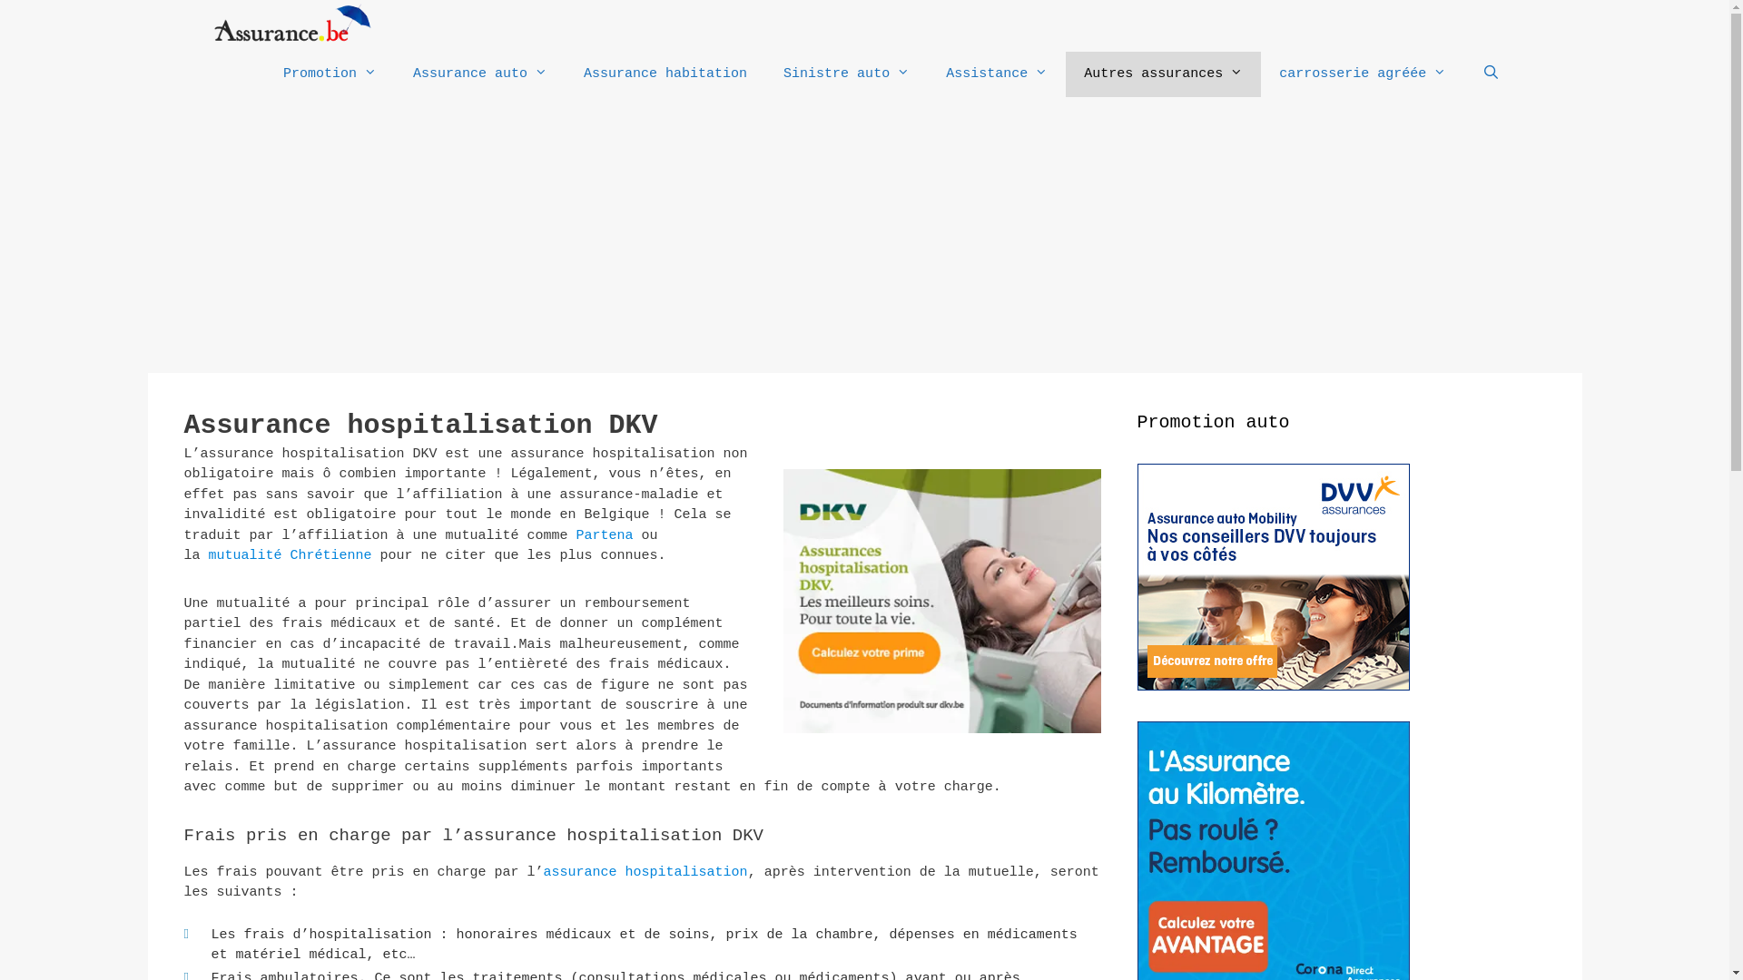 The width and height of the screenshot is (1743, 980). What do you see at coordinates (605, 535) in the screenshot?
I see `Partena` at bounding box center [605, 535].